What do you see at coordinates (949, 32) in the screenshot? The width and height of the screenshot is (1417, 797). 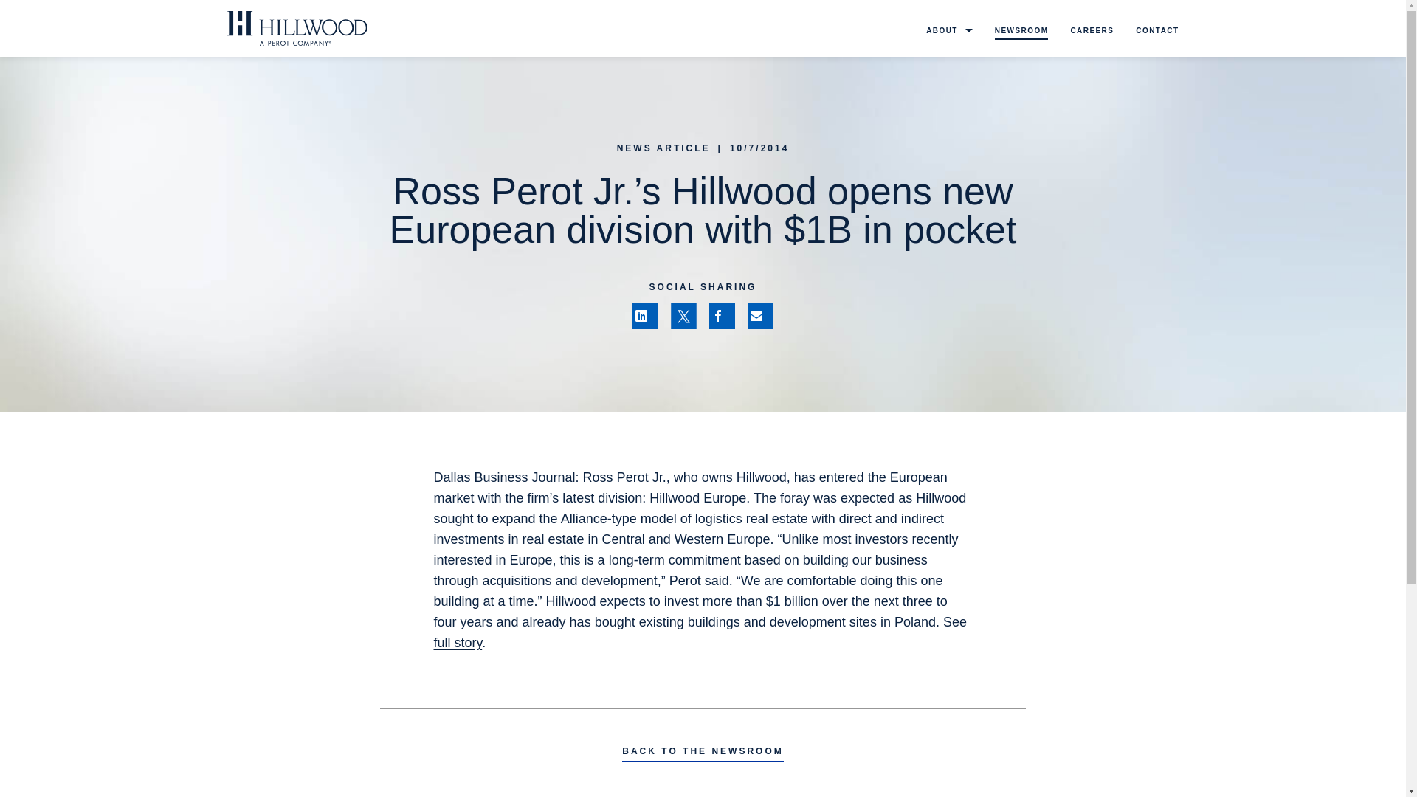 I see `ABOUT` at bounding box center [949, 32].